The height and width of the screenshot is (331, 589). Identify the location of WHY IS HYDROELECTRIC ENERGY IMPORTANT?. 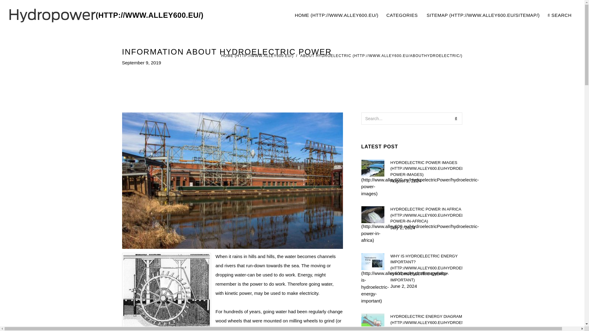
(433, 15).